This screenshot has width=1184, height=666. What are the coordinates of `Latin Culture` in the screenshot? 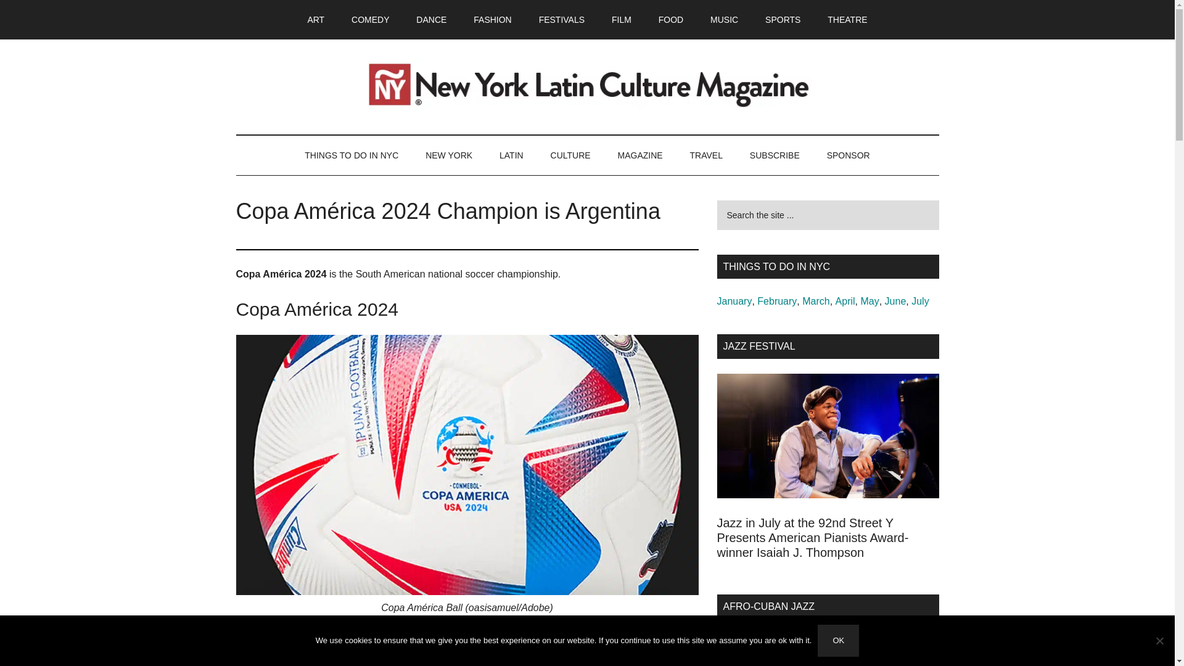 It's located at (570, 155).